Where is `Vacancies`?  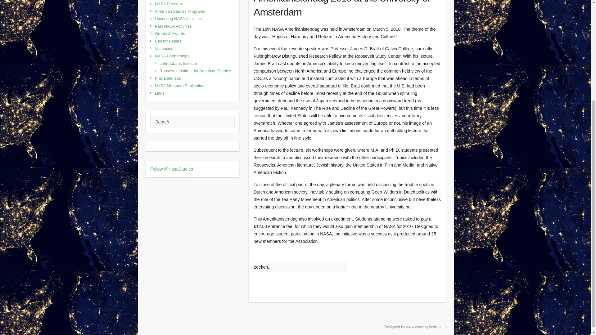 Vacancies is located at coordinates (164, 48).